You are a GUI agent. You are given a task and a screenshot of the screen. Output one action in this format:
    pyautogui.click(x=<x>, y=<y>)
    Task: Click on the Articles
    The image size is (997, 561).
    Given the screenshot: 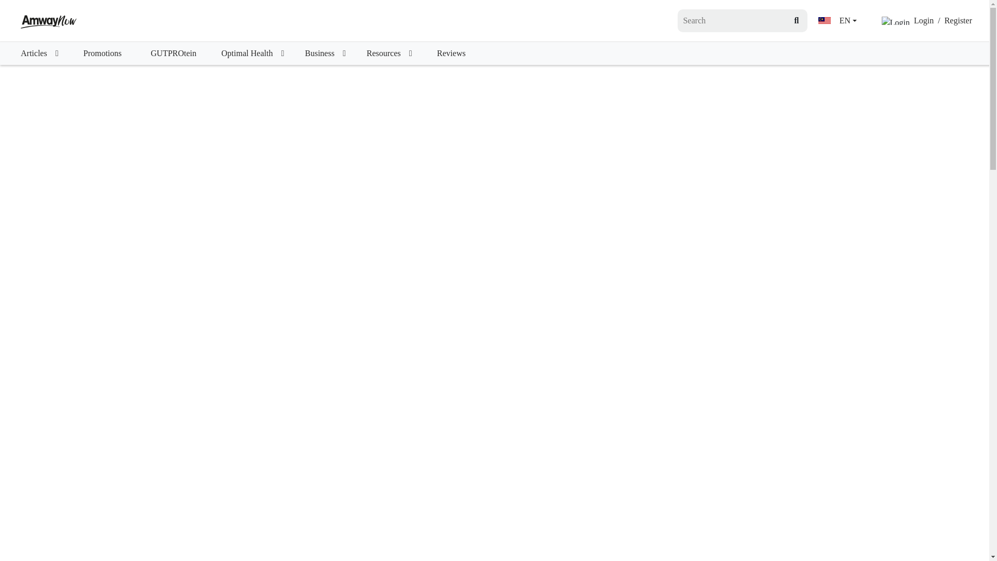 What is the action you would take?
    pyautogui.click(x=39, y=54)
    